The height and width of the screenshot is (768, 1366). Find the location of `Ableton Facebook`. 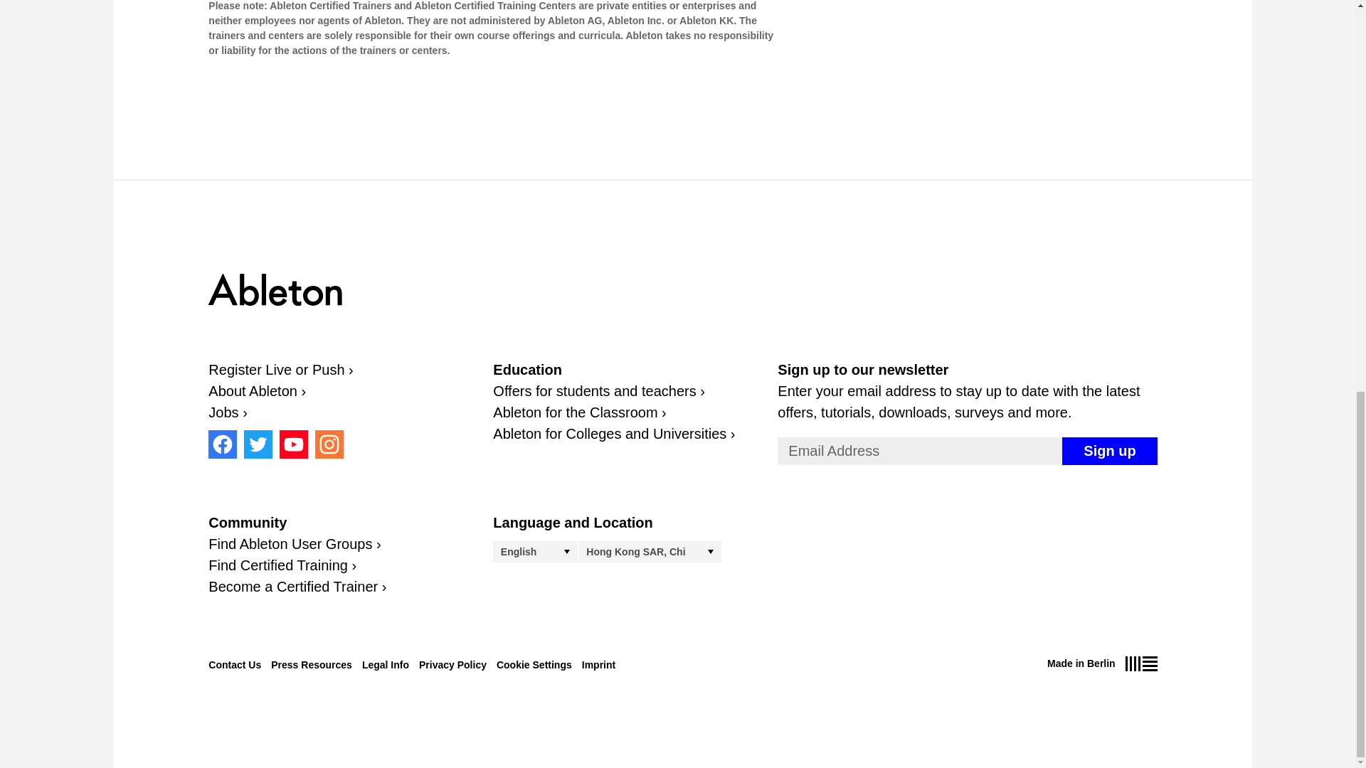

Ableton Facebook is located at coordinates (222, 444).